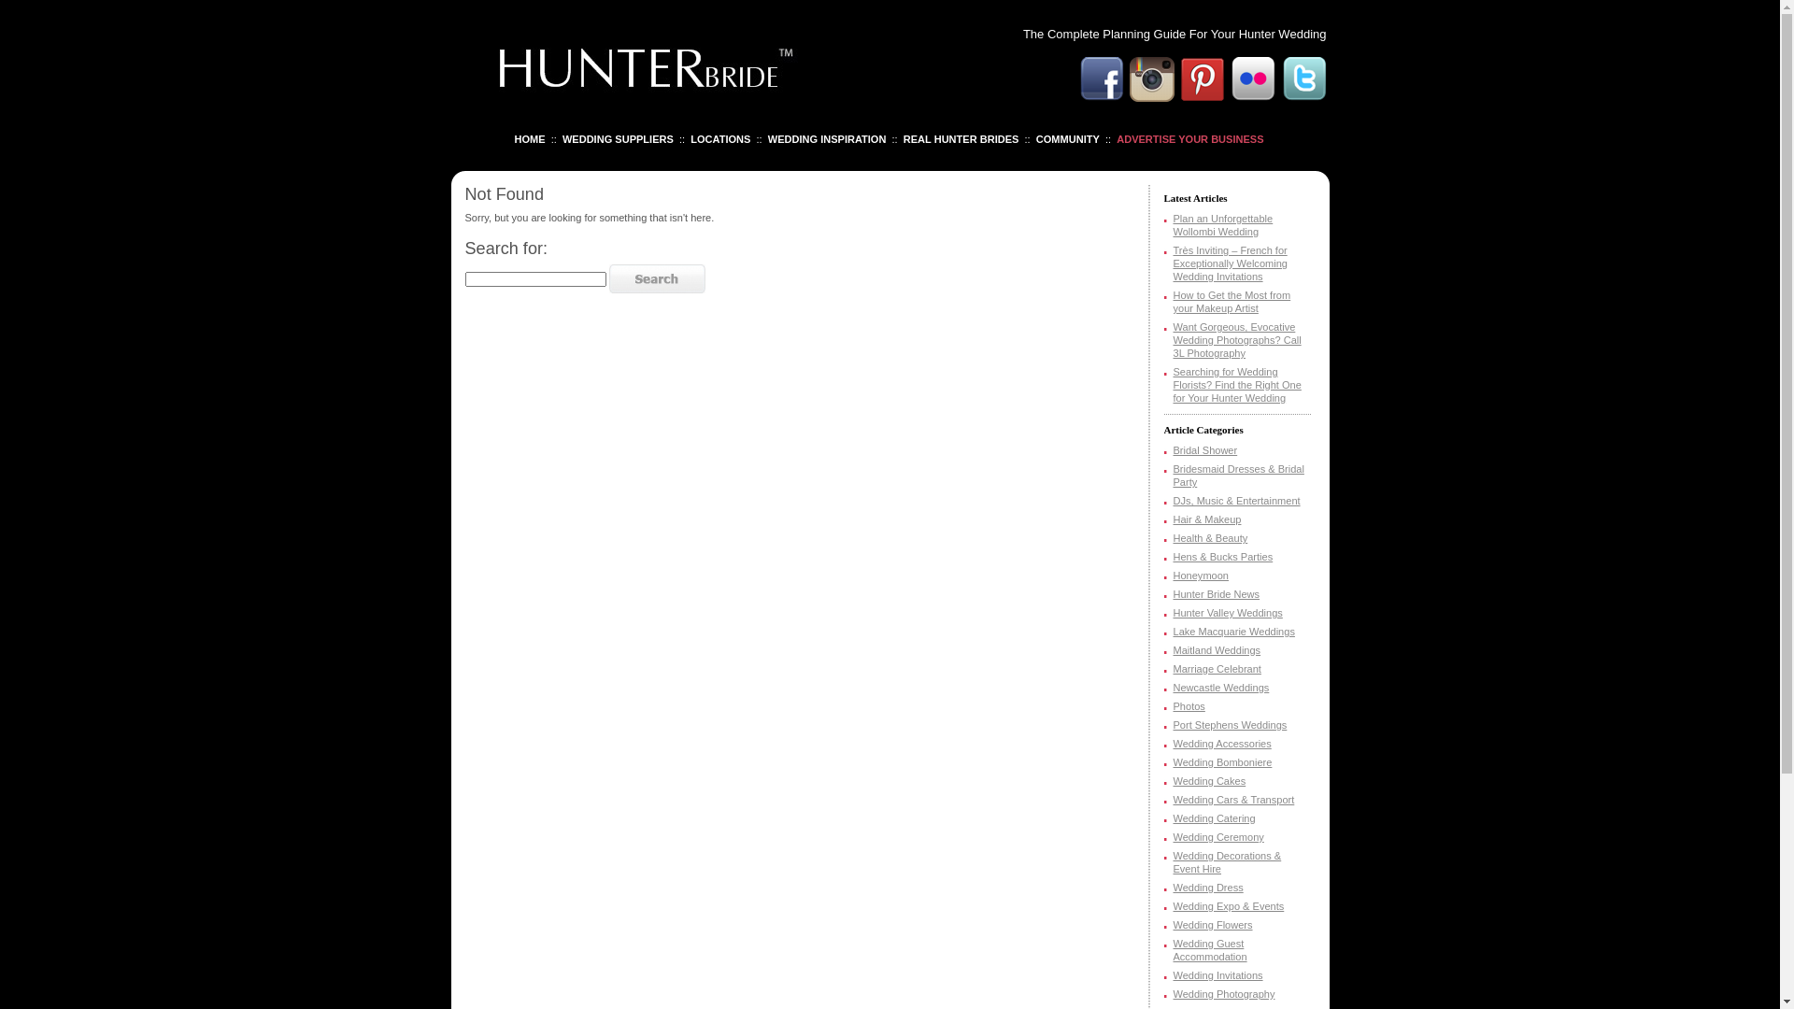 The width and height of the screenshot is (1794, 1009). I want to click on Lake Macquarie Weddings, so click(1234, 632).